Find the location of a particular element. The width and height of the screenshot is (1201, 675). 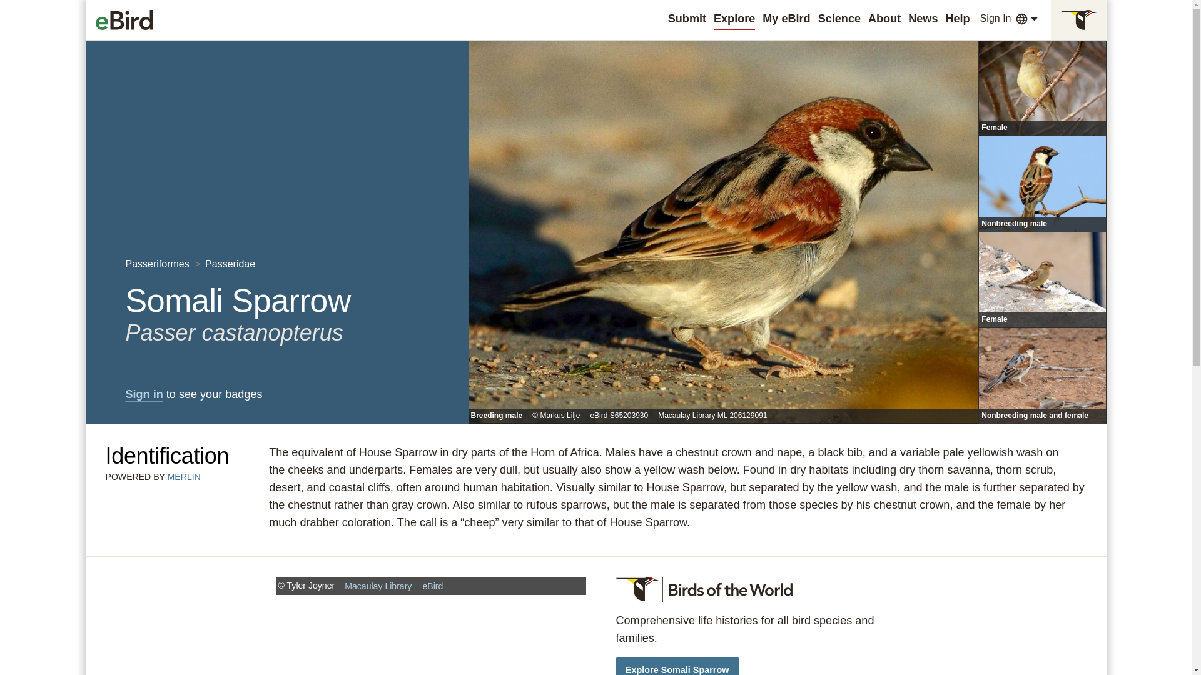

eBird S65203930 is located at coordinates (619, 416).